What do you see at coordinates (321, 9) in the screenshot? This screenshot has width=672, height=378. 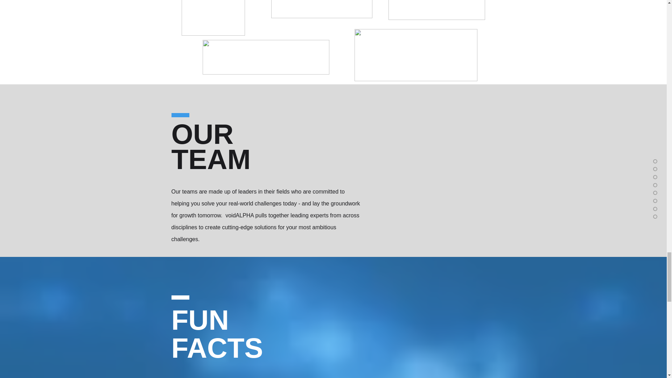 I see `galois logo.png` at bounding box center [321, 9].